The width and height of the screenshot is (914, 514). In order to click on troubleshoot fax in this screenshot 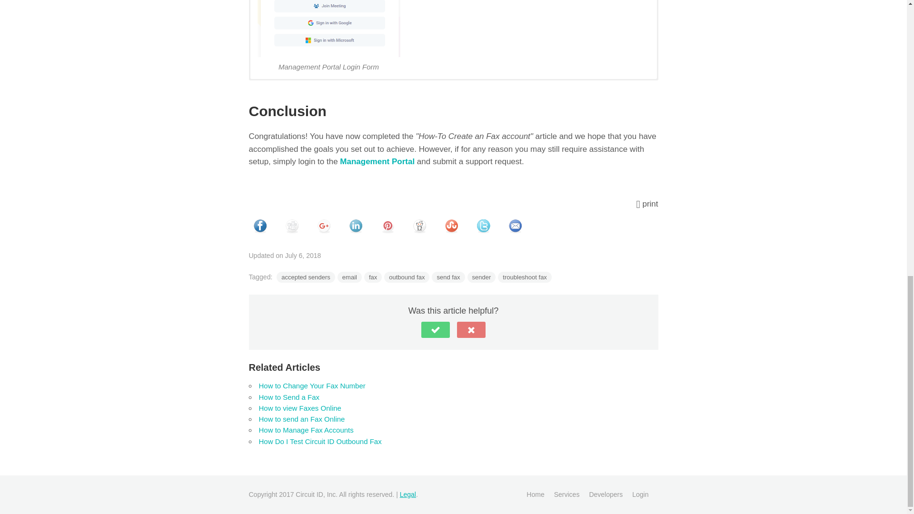, I will do `click(525, 277)`.